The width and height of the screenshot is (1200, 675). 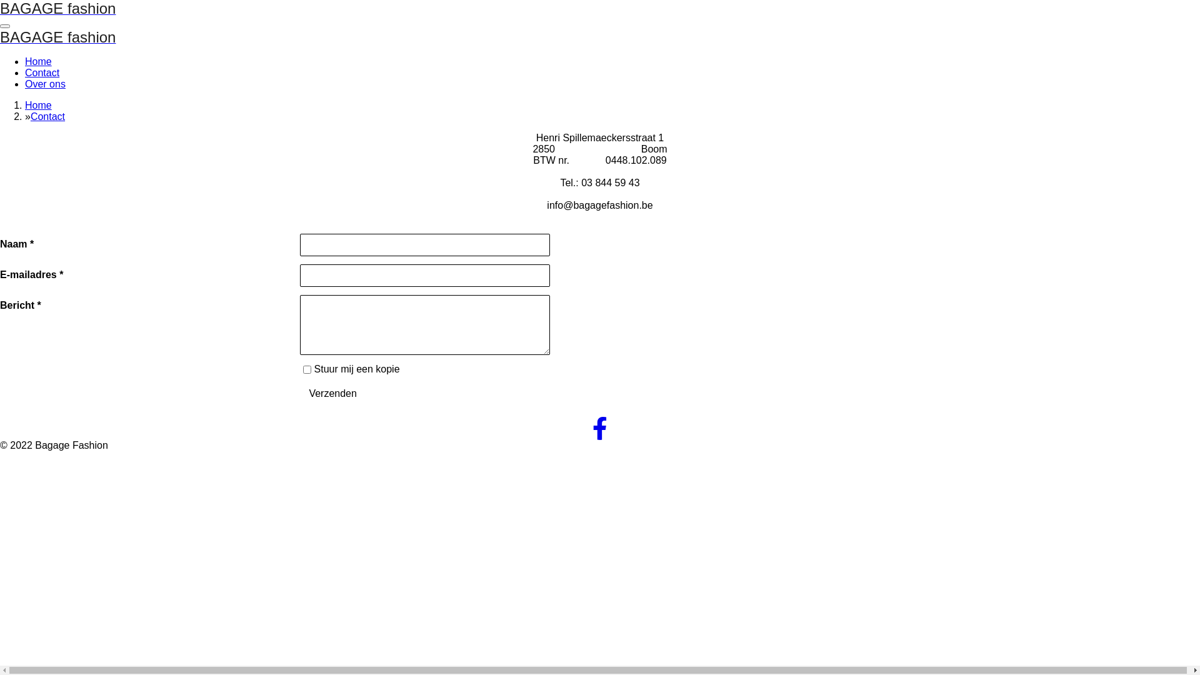 What do you see at coordinates (57, 10) in the screenshot?
I see `BAGAGE fashion` at bounding box center [57, 10].